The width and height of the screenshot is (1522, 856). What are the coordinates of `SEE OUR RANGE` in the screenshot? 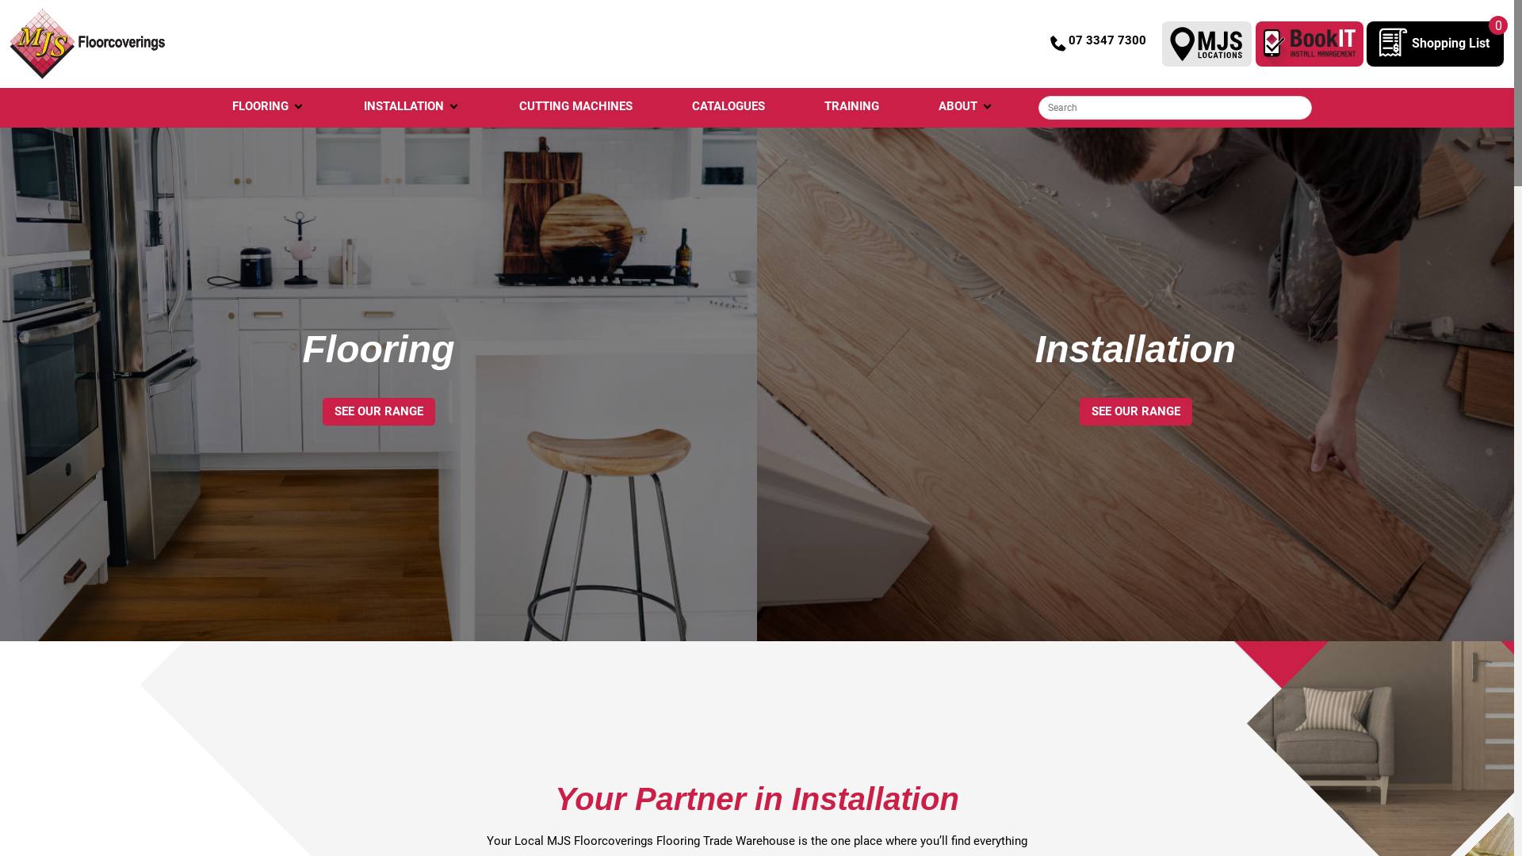 It's located at (378, 412).